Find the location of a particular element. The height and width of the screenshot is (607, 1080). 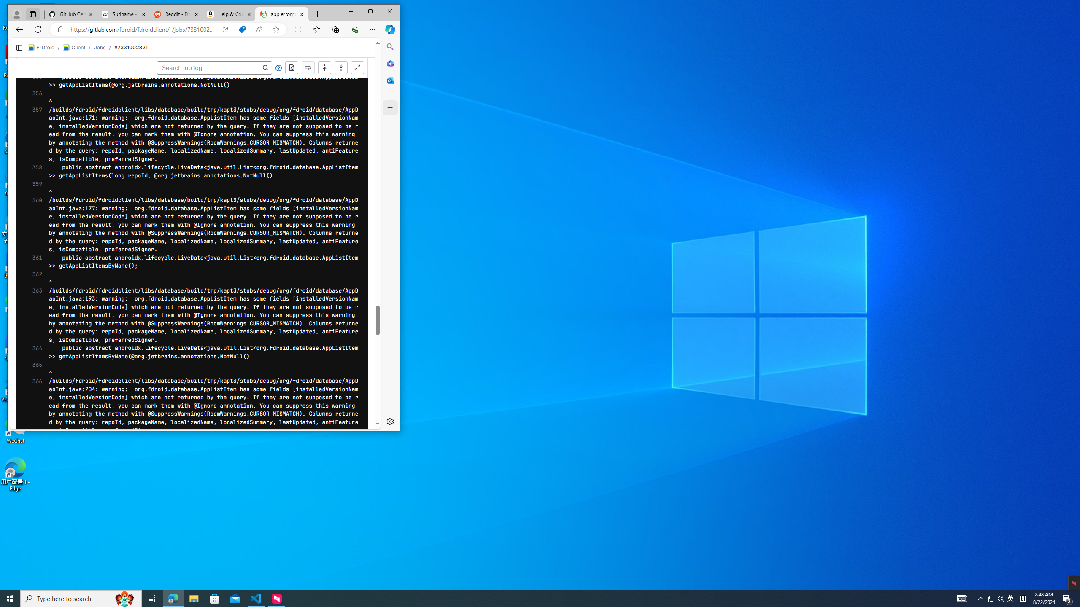

Jobs is located at coordinates (30, 453).